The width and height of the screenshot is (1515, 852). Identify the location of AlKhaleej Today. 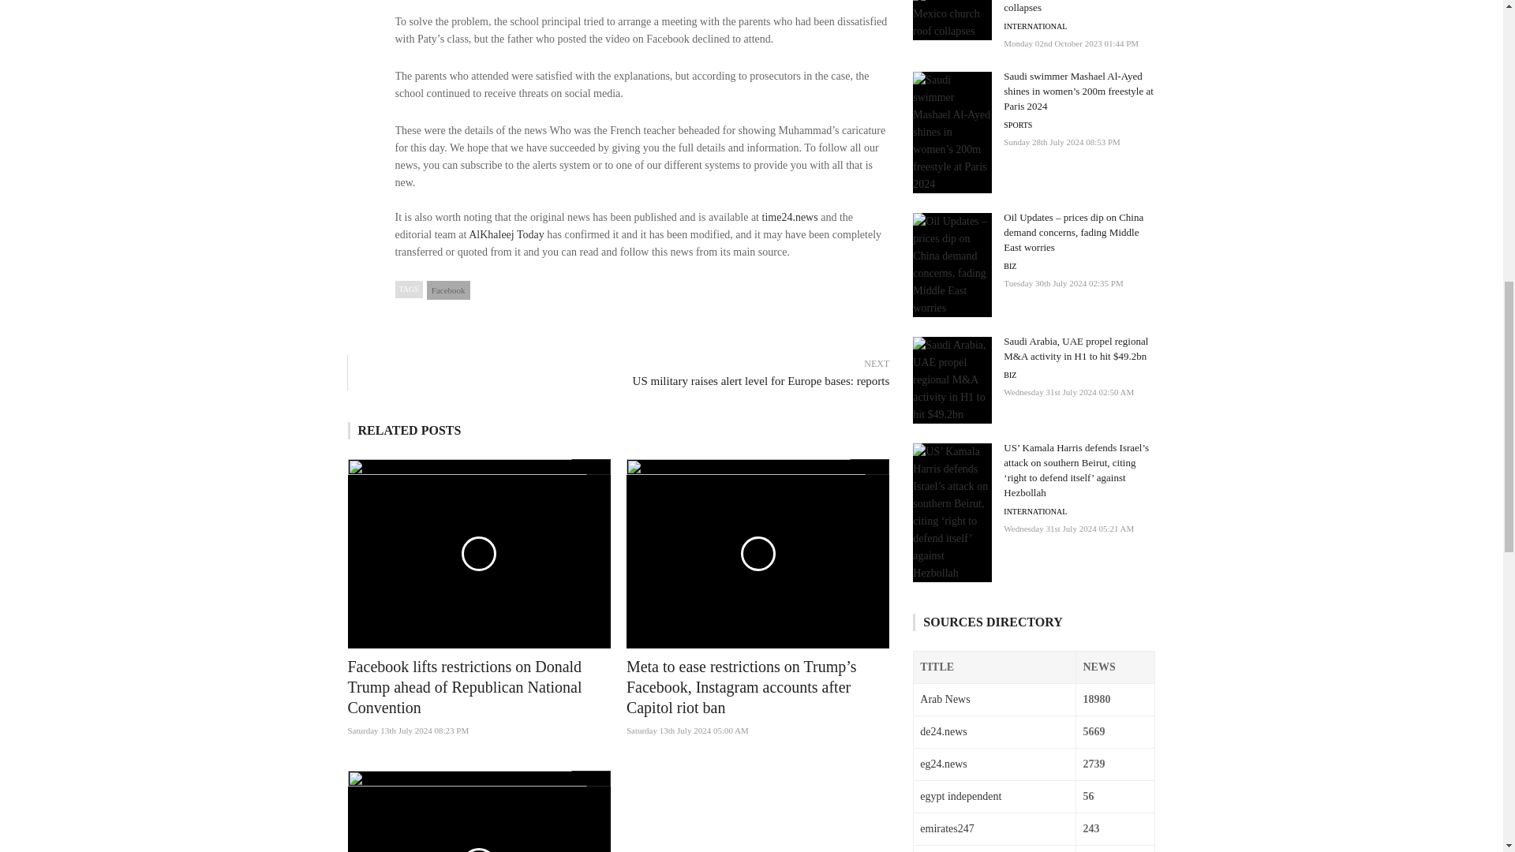
(506, 234).